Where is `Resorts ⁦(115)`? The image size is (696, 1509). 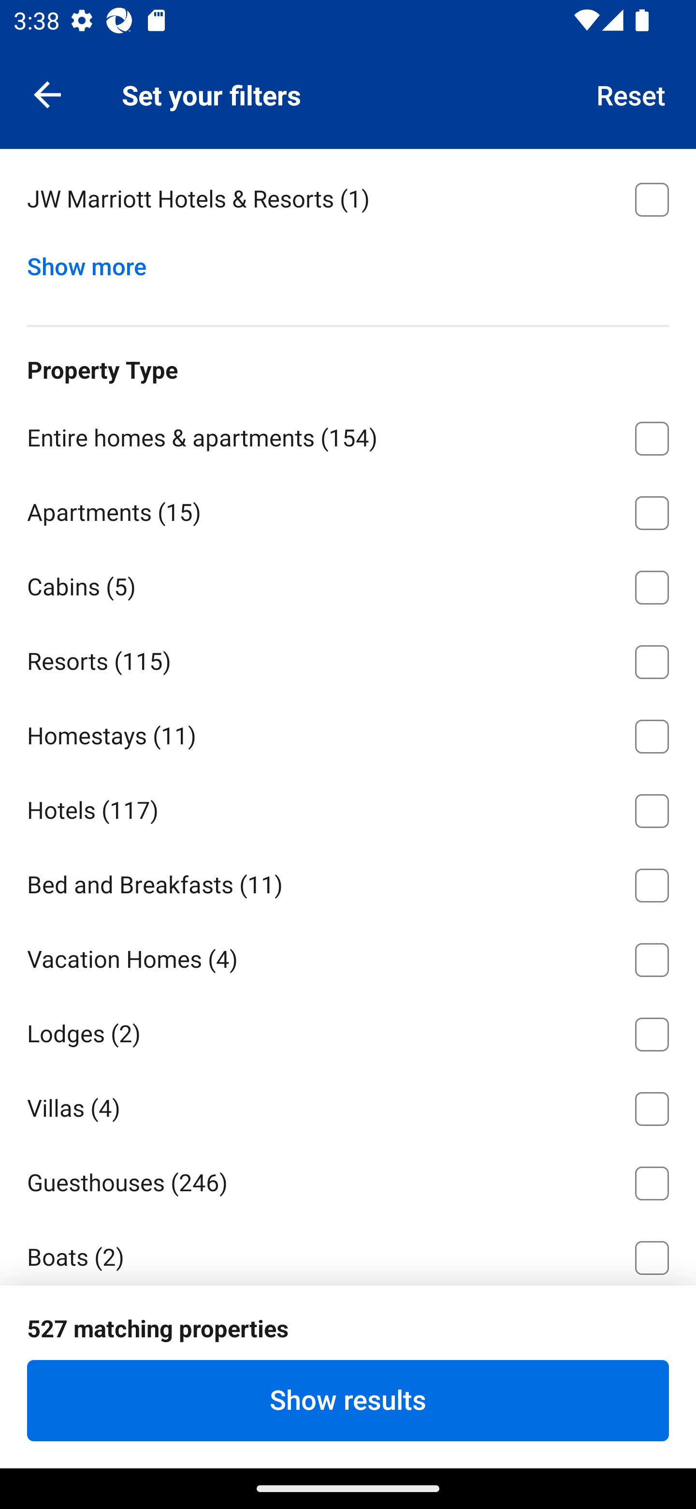
Resorts ⁦(115) is located at coordinates (348, 659).